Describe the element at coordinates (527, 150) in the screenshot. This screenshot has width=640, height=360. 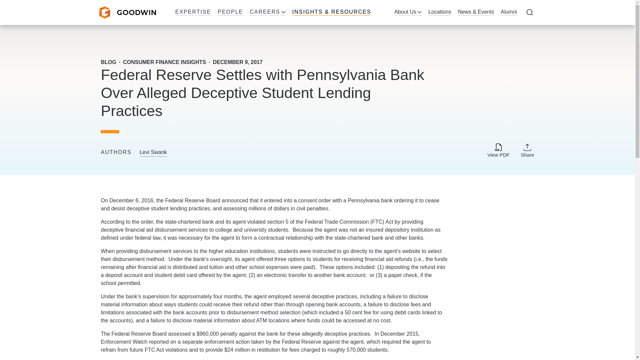
I see `Share` at that location.